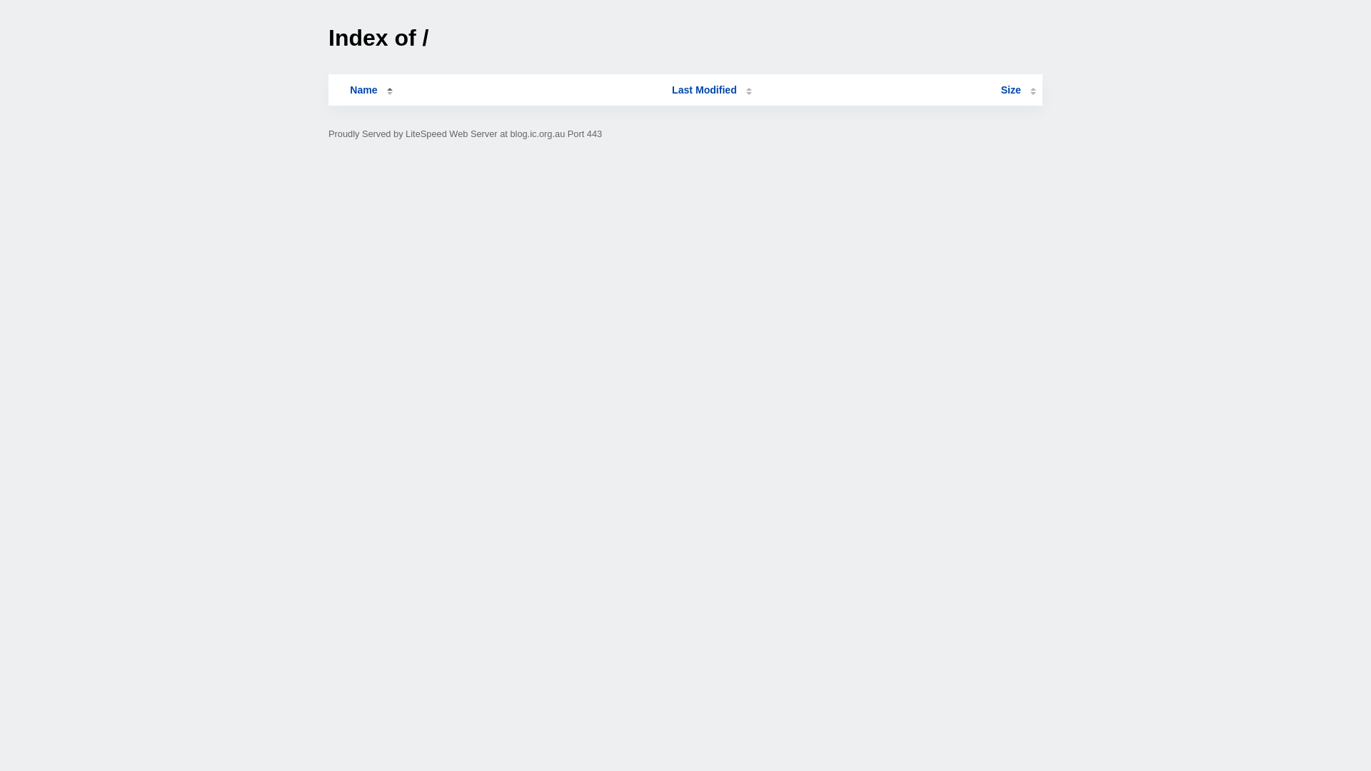  Describe the element at coordinates (1018, 90) in the screenshot. I see `Size` at that location.